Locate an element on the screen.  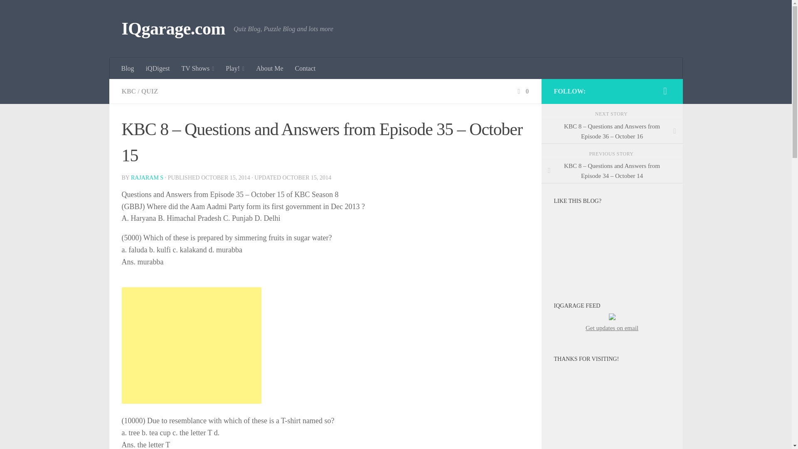
Play! is located at coordinates (235, 69).